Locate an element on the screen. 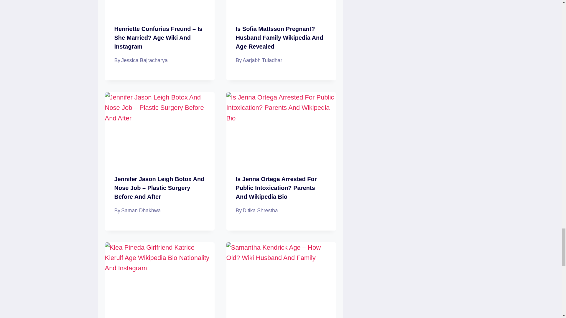 This screenshot has width=566, height=318. Jessica Bajracharya is located at coordinates (144, 60).